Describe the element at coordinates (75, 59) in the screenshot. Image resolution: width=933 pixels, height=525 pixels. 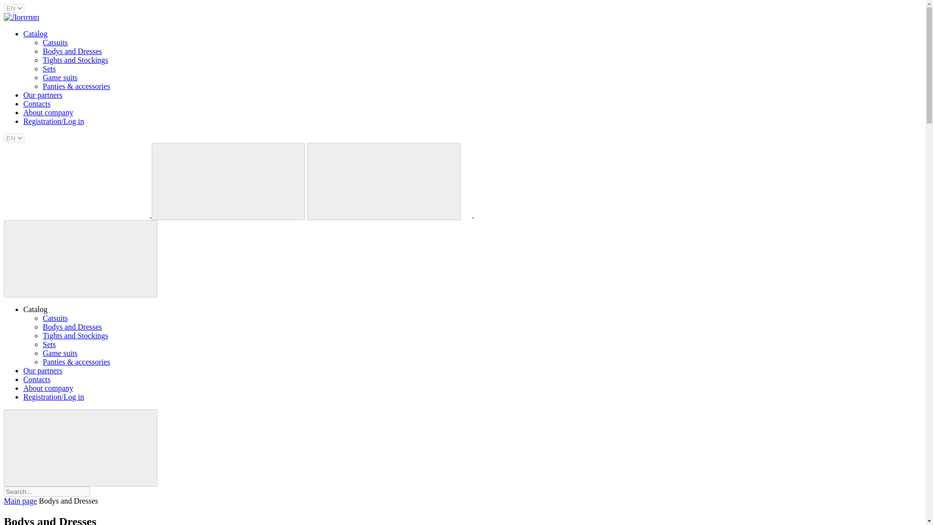
I see `Tights and Stockings` at that location.